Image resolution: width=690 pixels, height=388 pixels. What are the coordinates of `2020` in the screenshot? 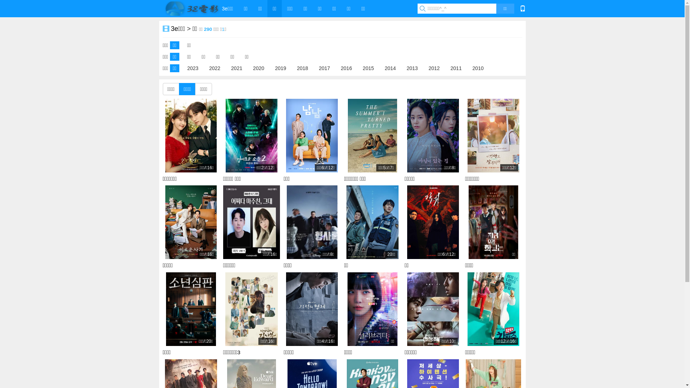 It's located at (259, 68).